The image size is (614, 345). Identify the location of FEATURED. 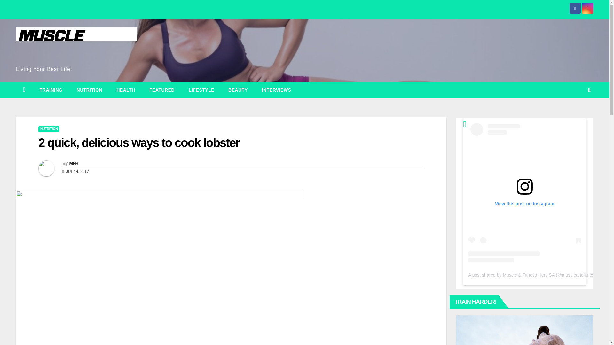
(162, 90).